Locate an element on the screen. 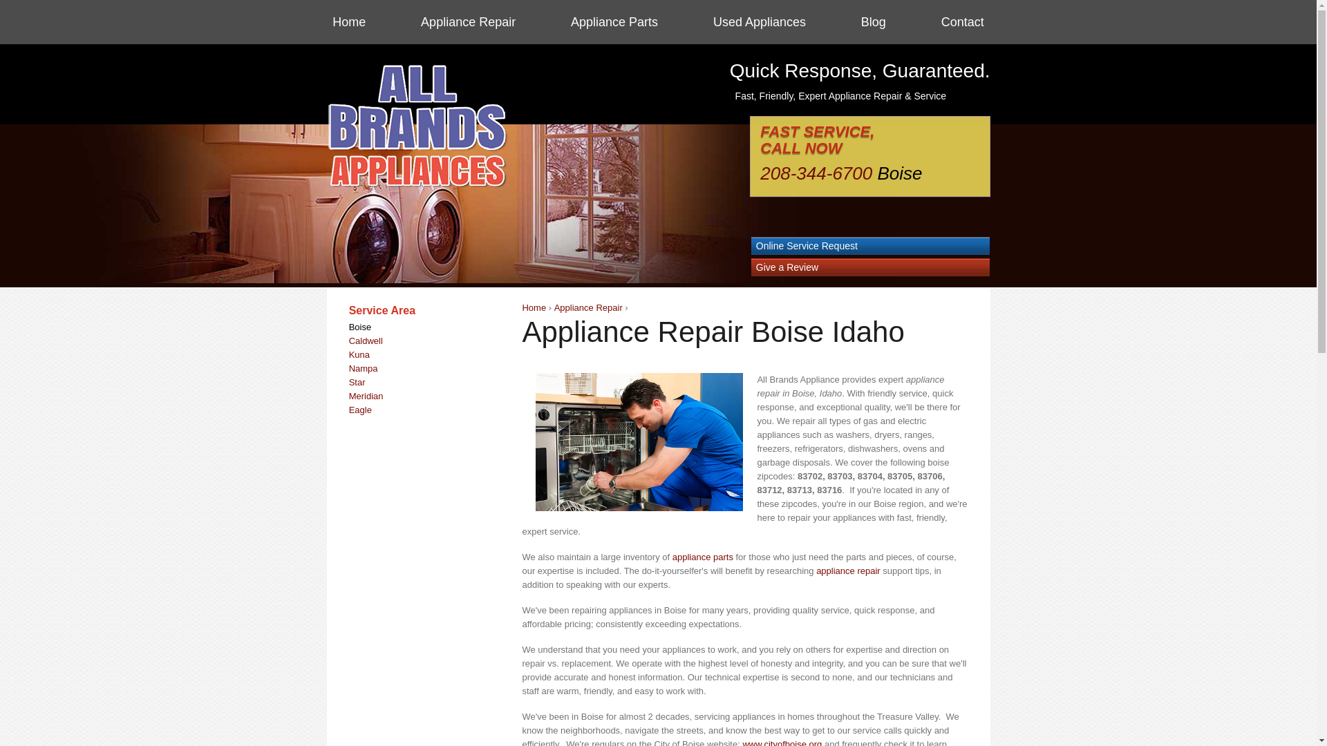  Appliance Repair is located at coordinates (468, 22).